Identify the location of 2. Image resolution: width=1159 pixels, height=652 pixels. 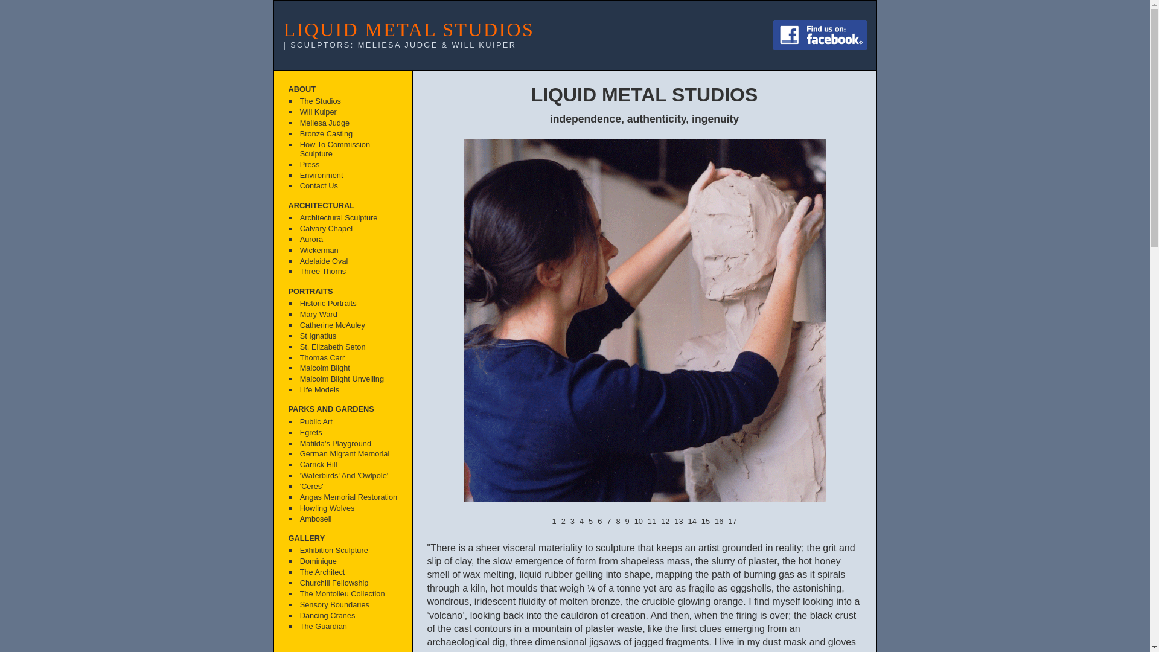
(564, 522).